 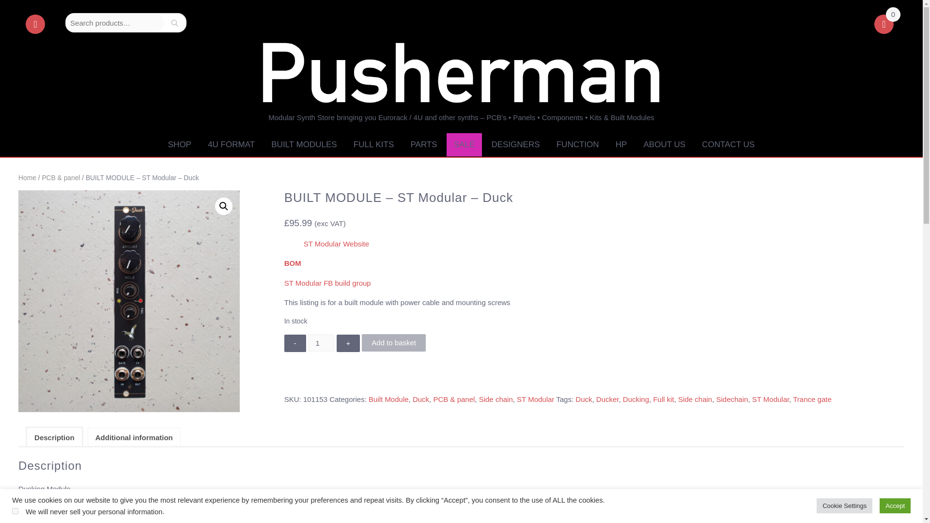 What do you see at coordinates (180, 145) in the screenshot?
I see `SHOP` at bounding box center [180, 145].